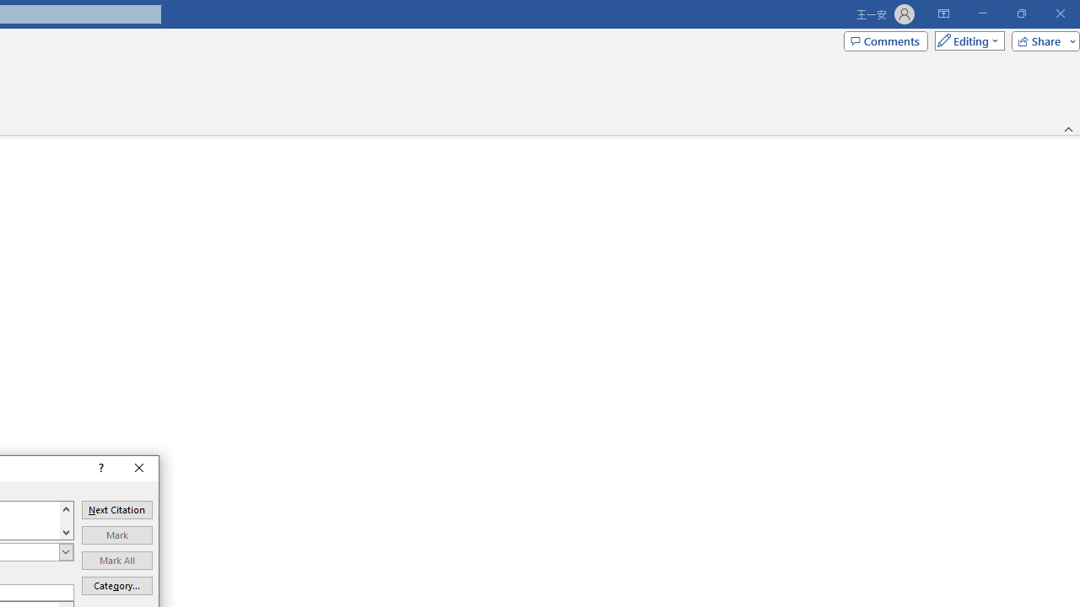 The height and width of the screenshot is (607, 1080). I want to click on Context help, so click(100, 468).